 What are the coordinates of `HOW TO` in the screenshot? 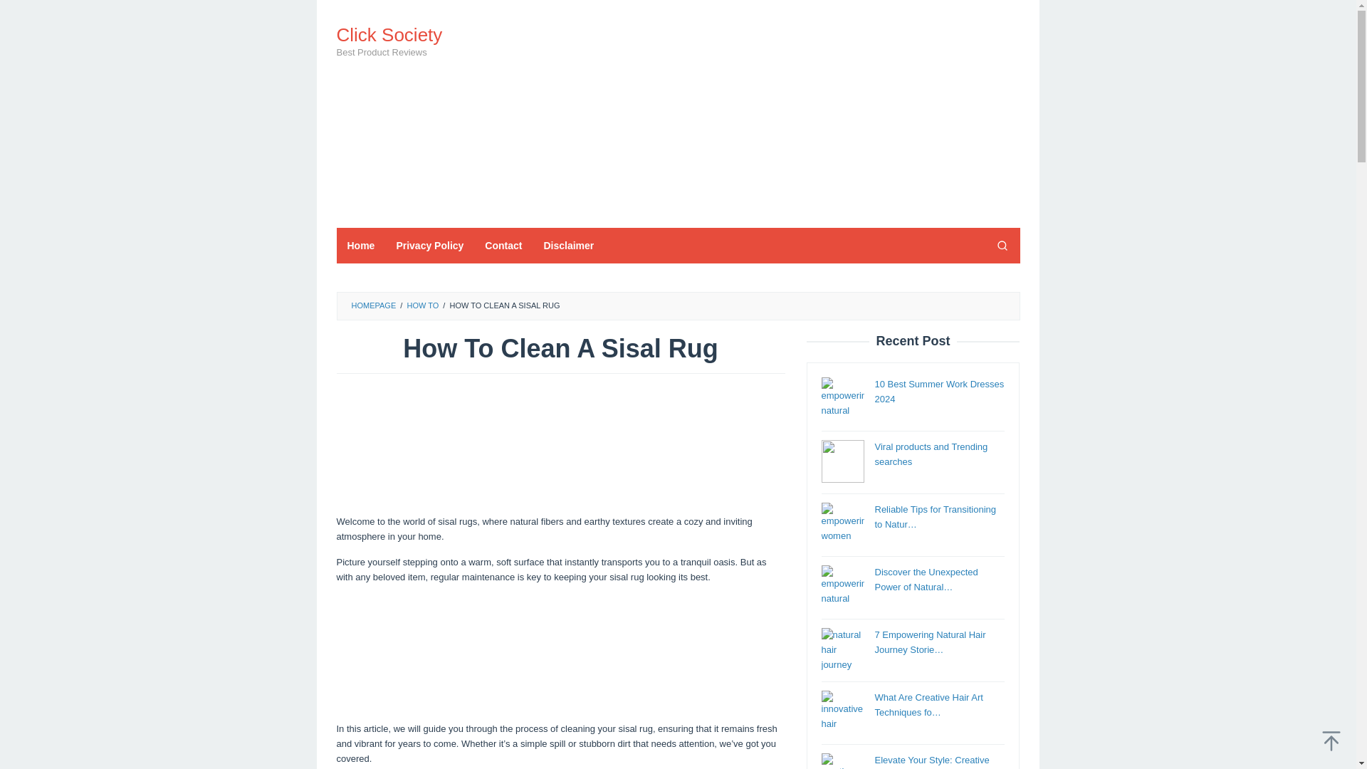 It's located at (422, 305).